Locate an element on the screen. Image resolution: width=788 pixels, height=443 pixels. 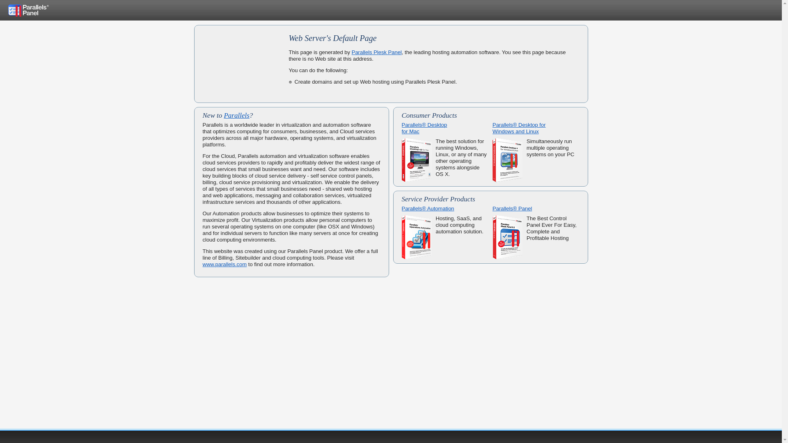
Parallels Plesk Panel is located at coordinates (377, 53).